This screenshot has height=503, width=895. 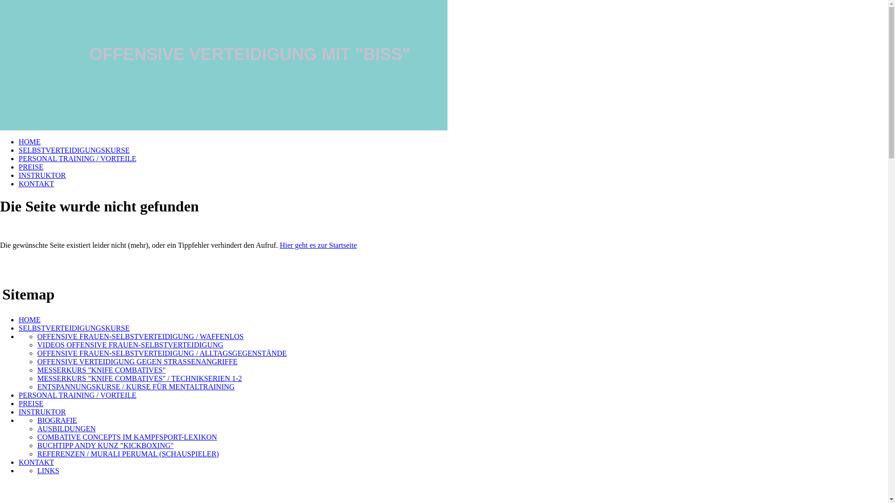 What do you see at coordinates (30, 142) in the screenshot?
I see `HOME` at bounding box center [30, 142].